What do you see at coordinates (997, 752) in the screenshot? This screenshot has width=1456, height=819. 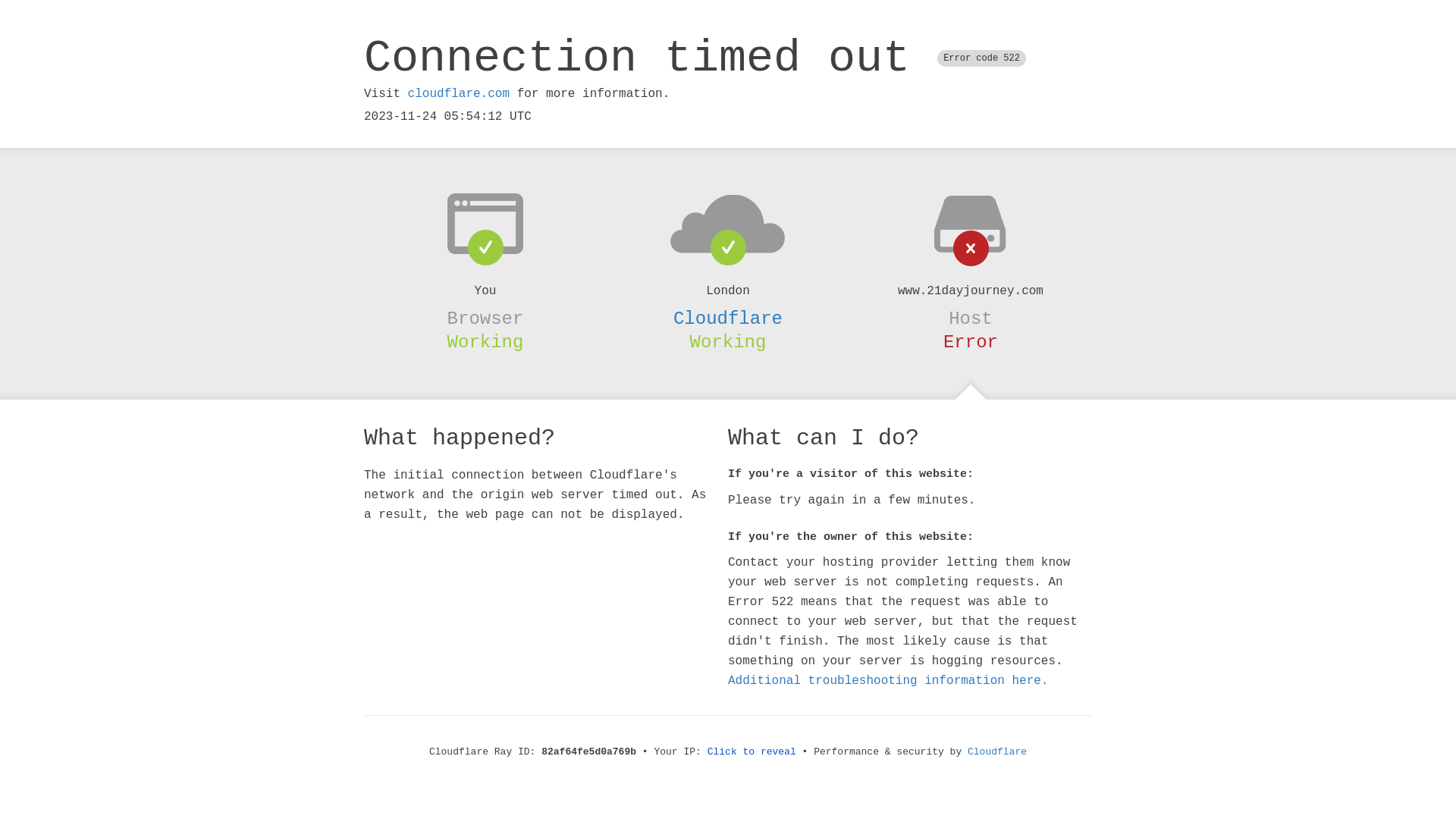 I see `Cloudflare` at bounding box center [997, 752].